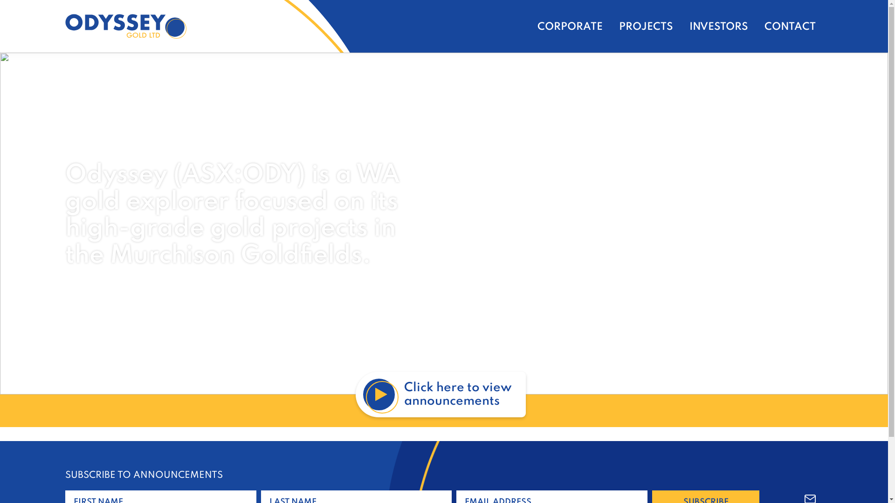 The width and height of the screenshot is (895, 503). Describe the element at coordinates (790, 27) in the screenshot. I see `CONTACT` at that location.